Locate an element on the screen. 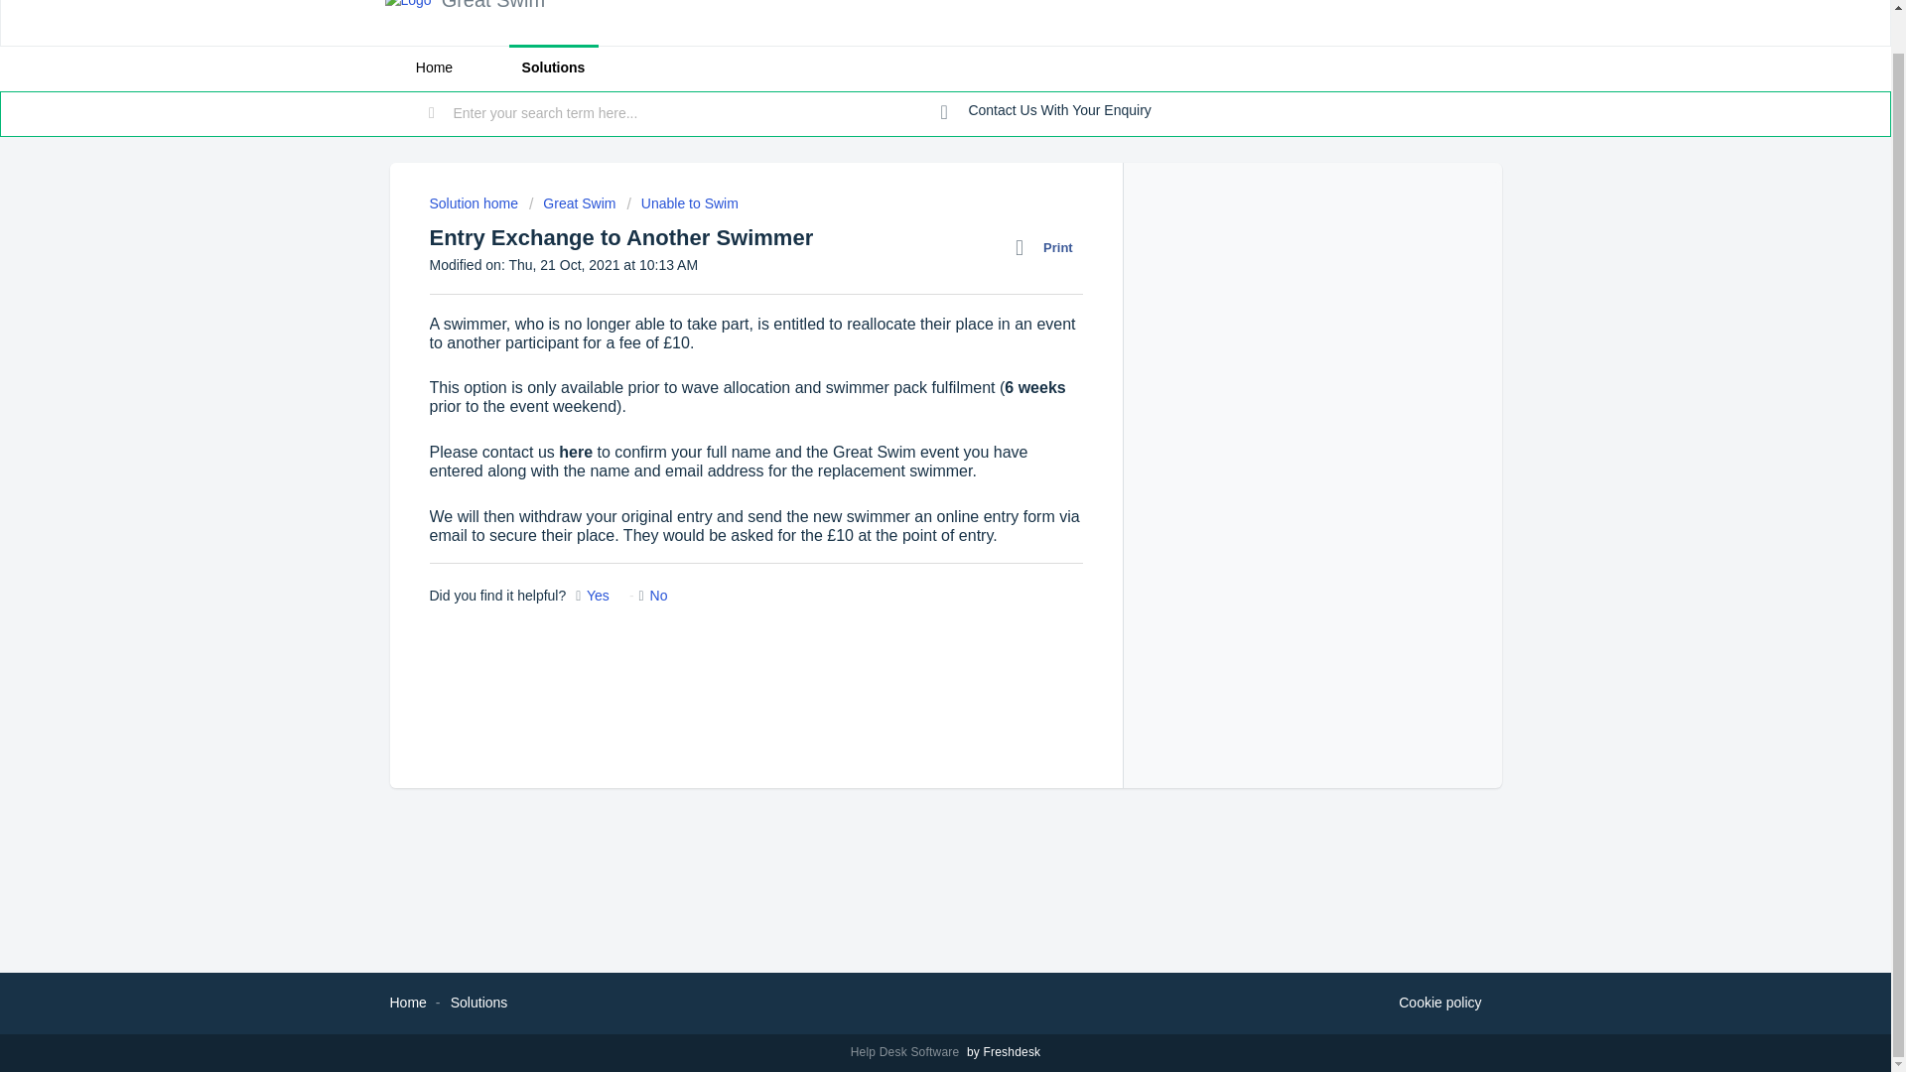 The width and height of the screenshot is (1906, 1072). New support ticket is located at coordinates (1046, 111).